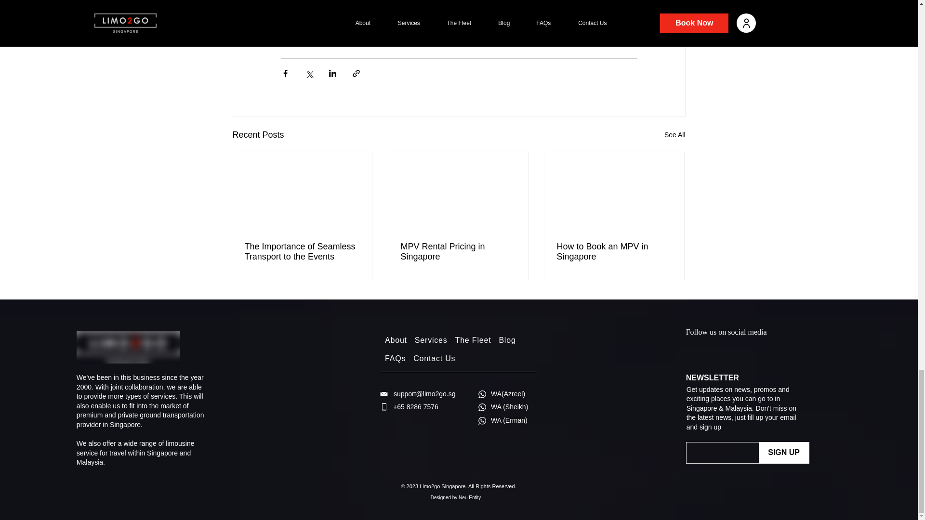 The height and width of the screenshot is (520, 925). Describe the element at coordinates (473, 340) in the screenshot. I see `The Fleet` at that location.